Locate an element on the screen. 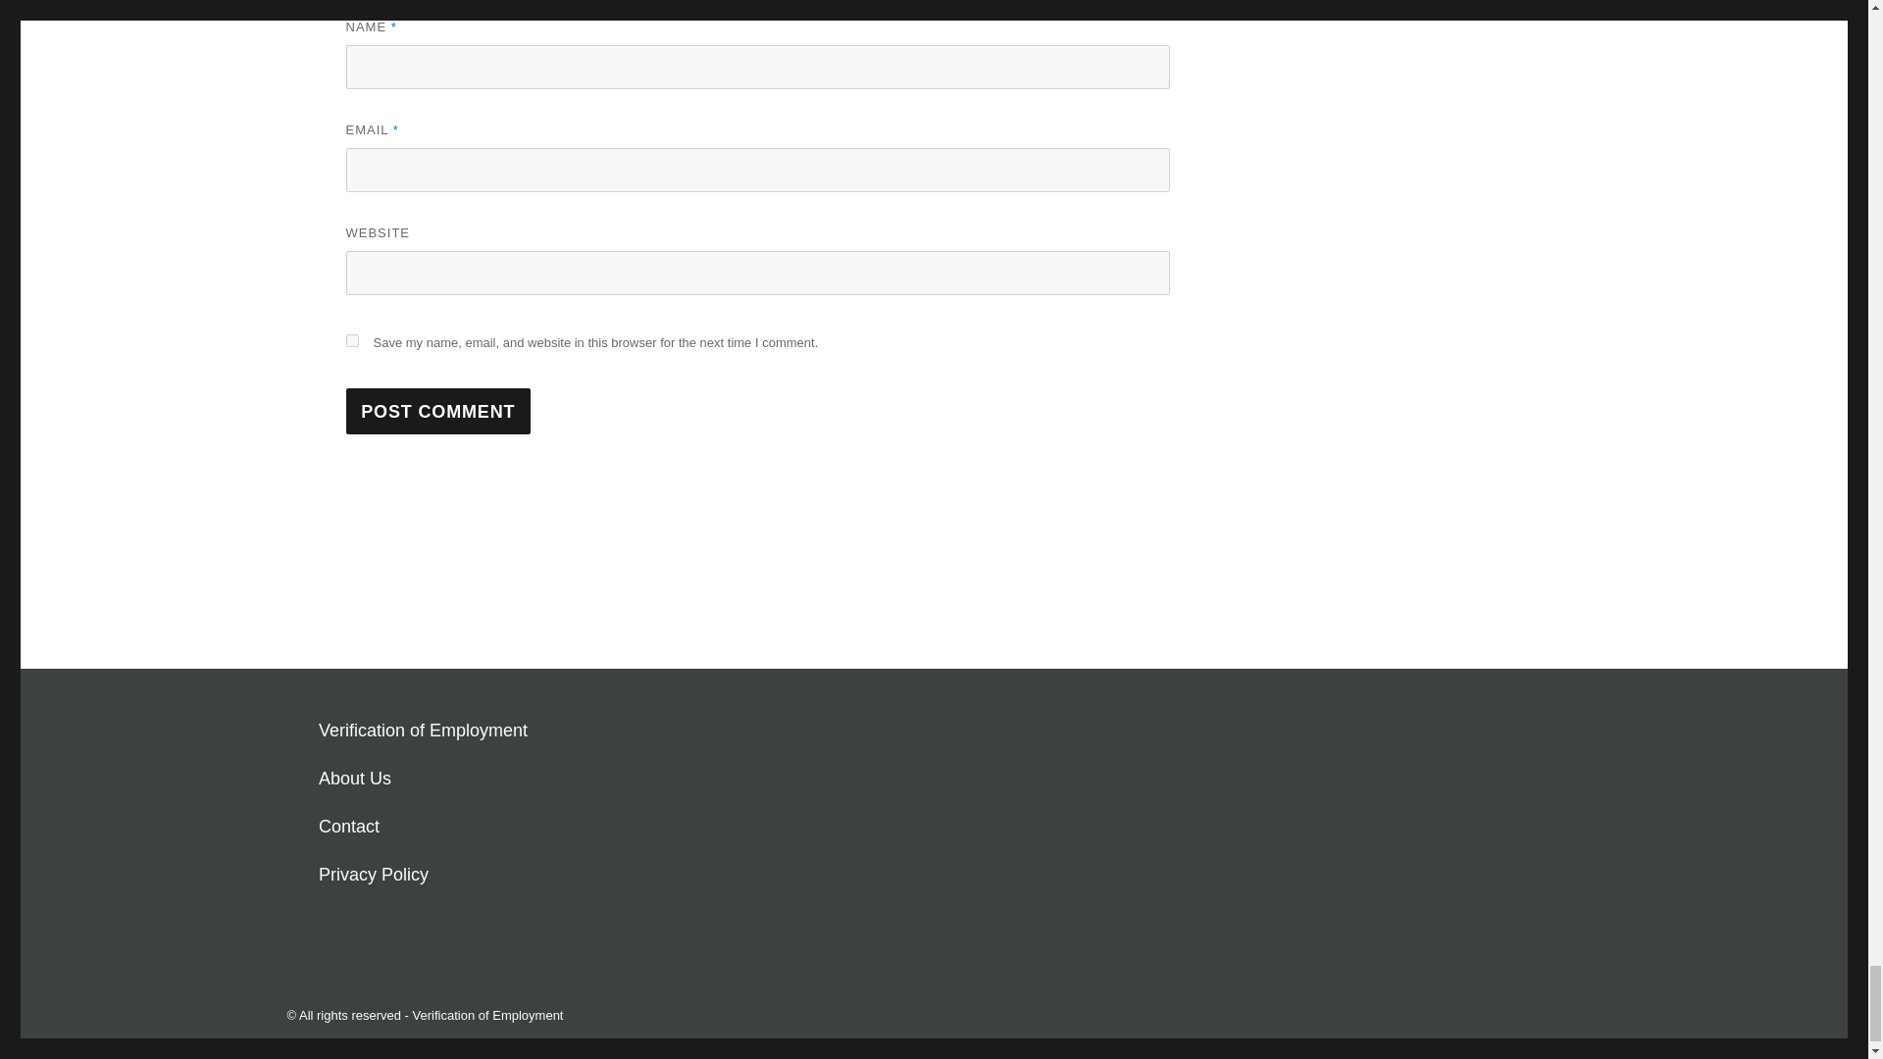 This screenshot has width=1883, height=1059. Post Comment is located at coordinates (437, 411).